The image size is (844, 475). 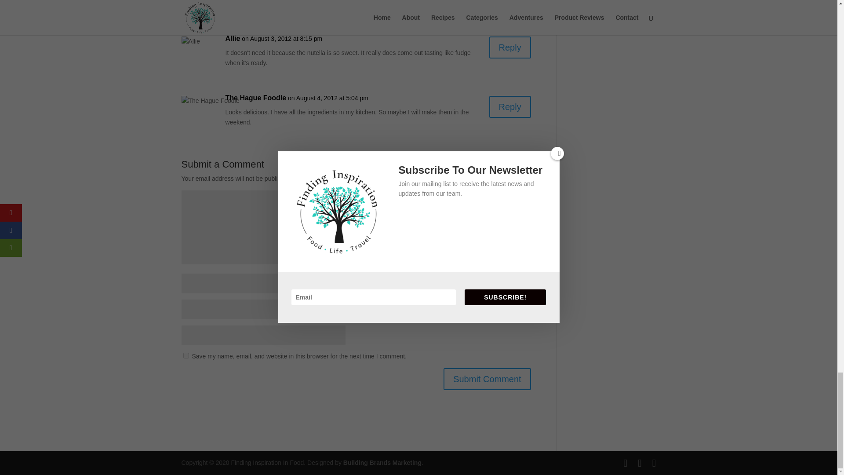 I want to click on Allie, so click(x=232, y=39).